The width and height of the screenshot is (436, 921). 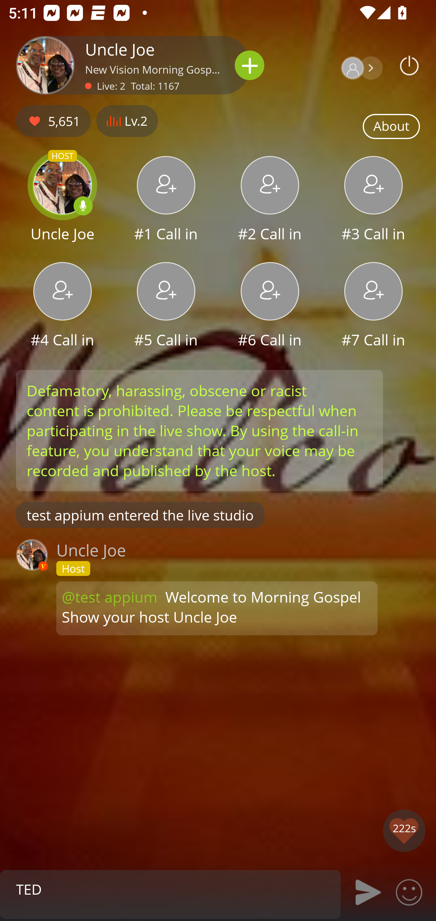 What do you see at coordinates (166, 306) in the screenshot?
I see `#5 Call in` at bounding box center [166, 306].